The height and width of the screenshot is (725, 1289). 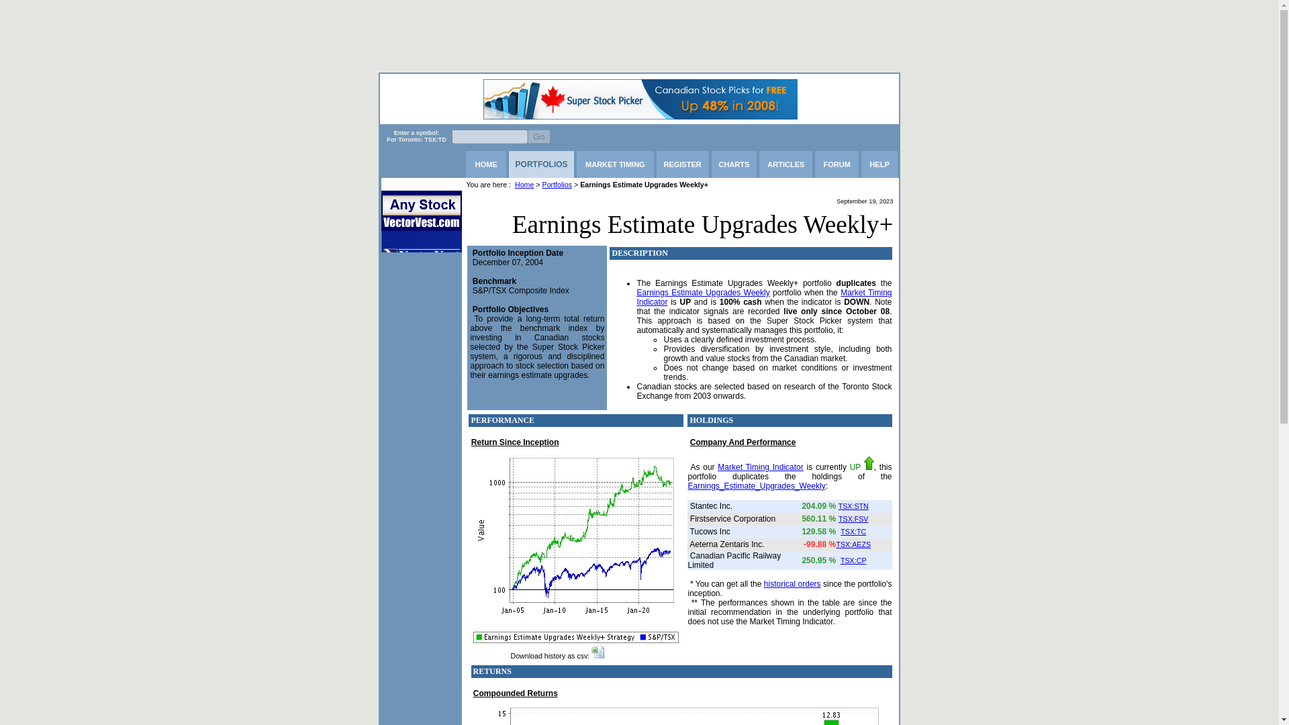 What do you see at coordinates (557, 183) in the screenshot?
I see `Portfolios` at bounding box center [557, 183].